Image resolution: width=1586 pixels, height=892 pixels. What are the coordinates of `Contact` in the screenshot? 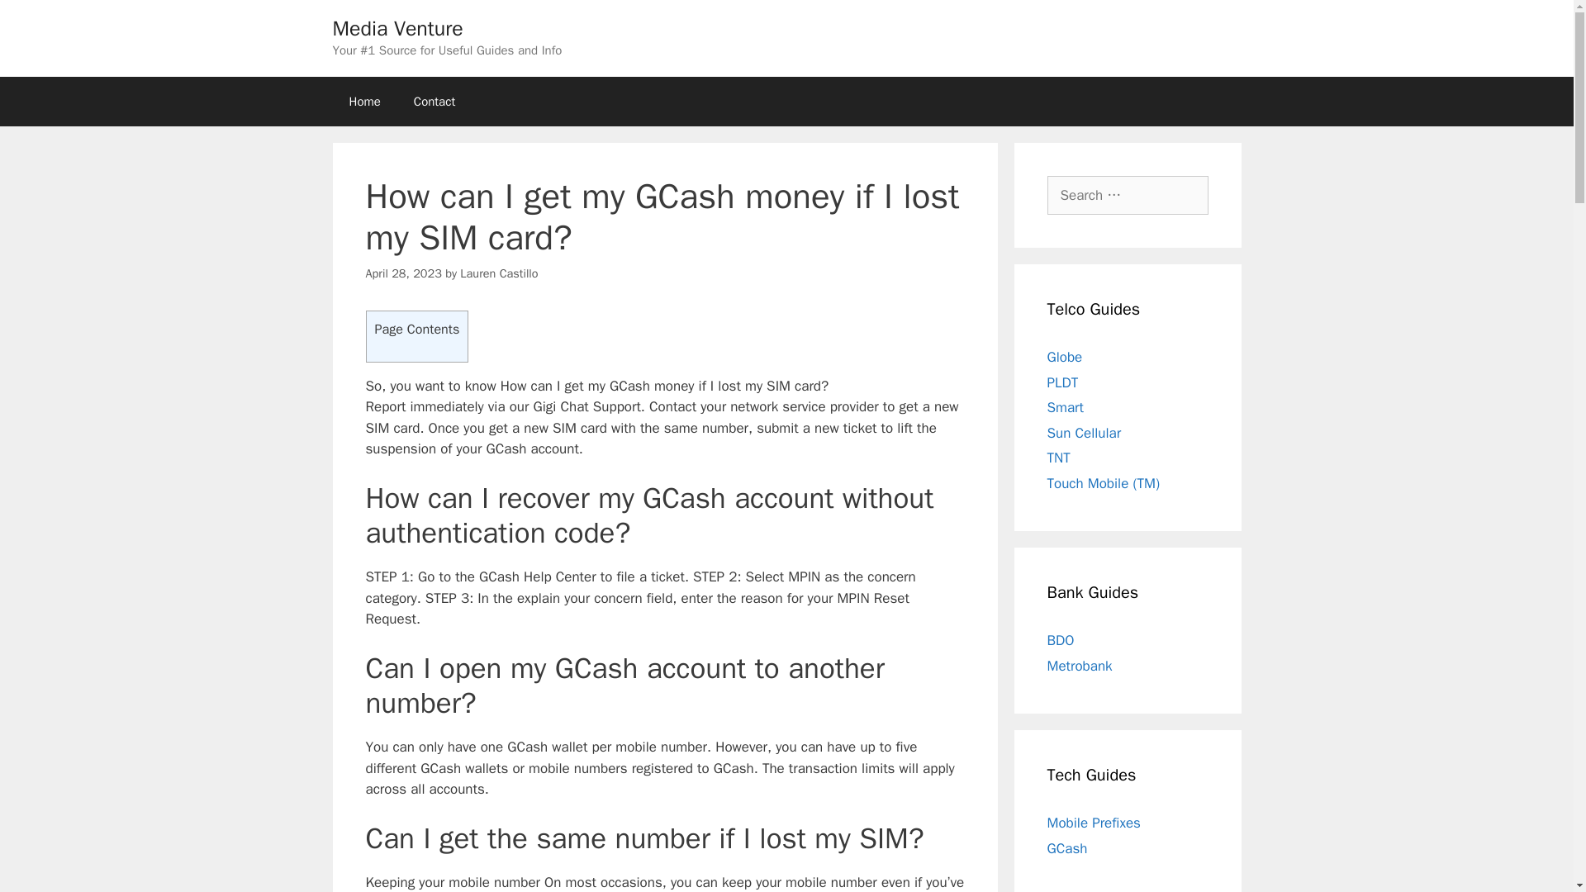 It's located at (434, 101).